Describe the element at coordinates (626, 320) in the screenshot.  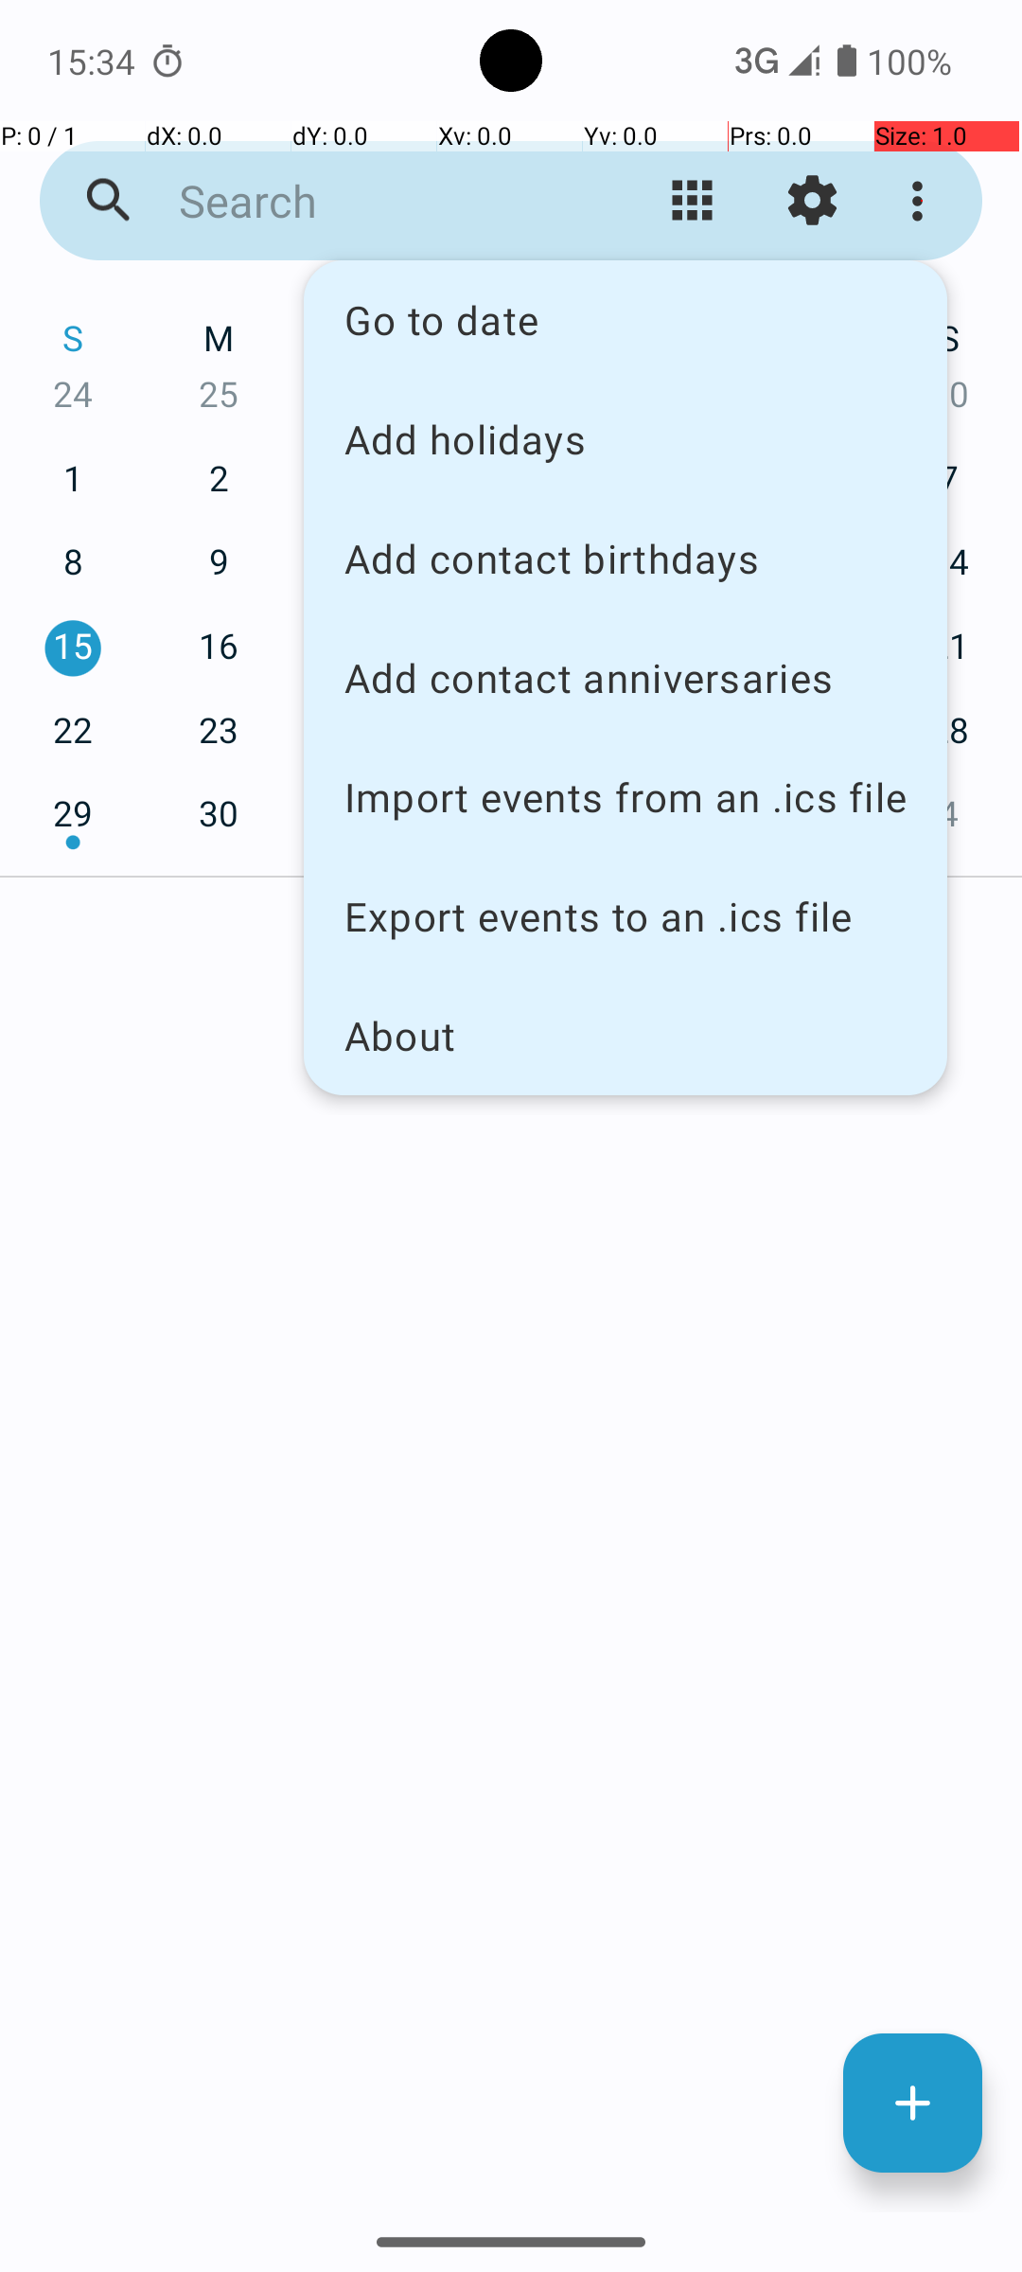
I see `Go to date` at that location.